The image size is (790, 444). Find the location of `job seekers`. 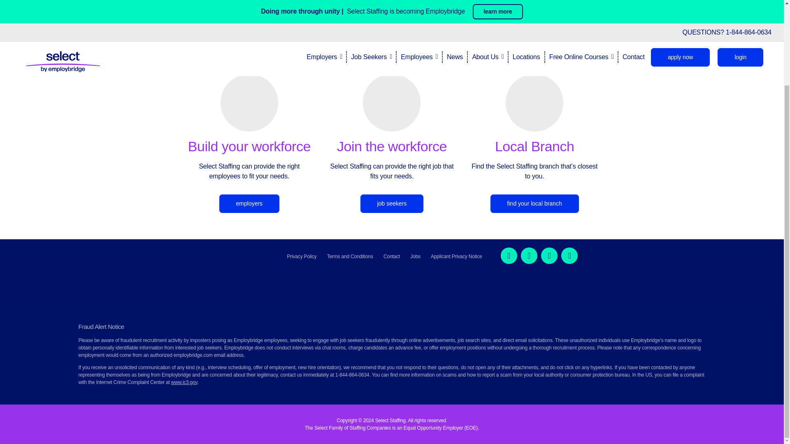

job seekers is located at coordinates (392, 204).